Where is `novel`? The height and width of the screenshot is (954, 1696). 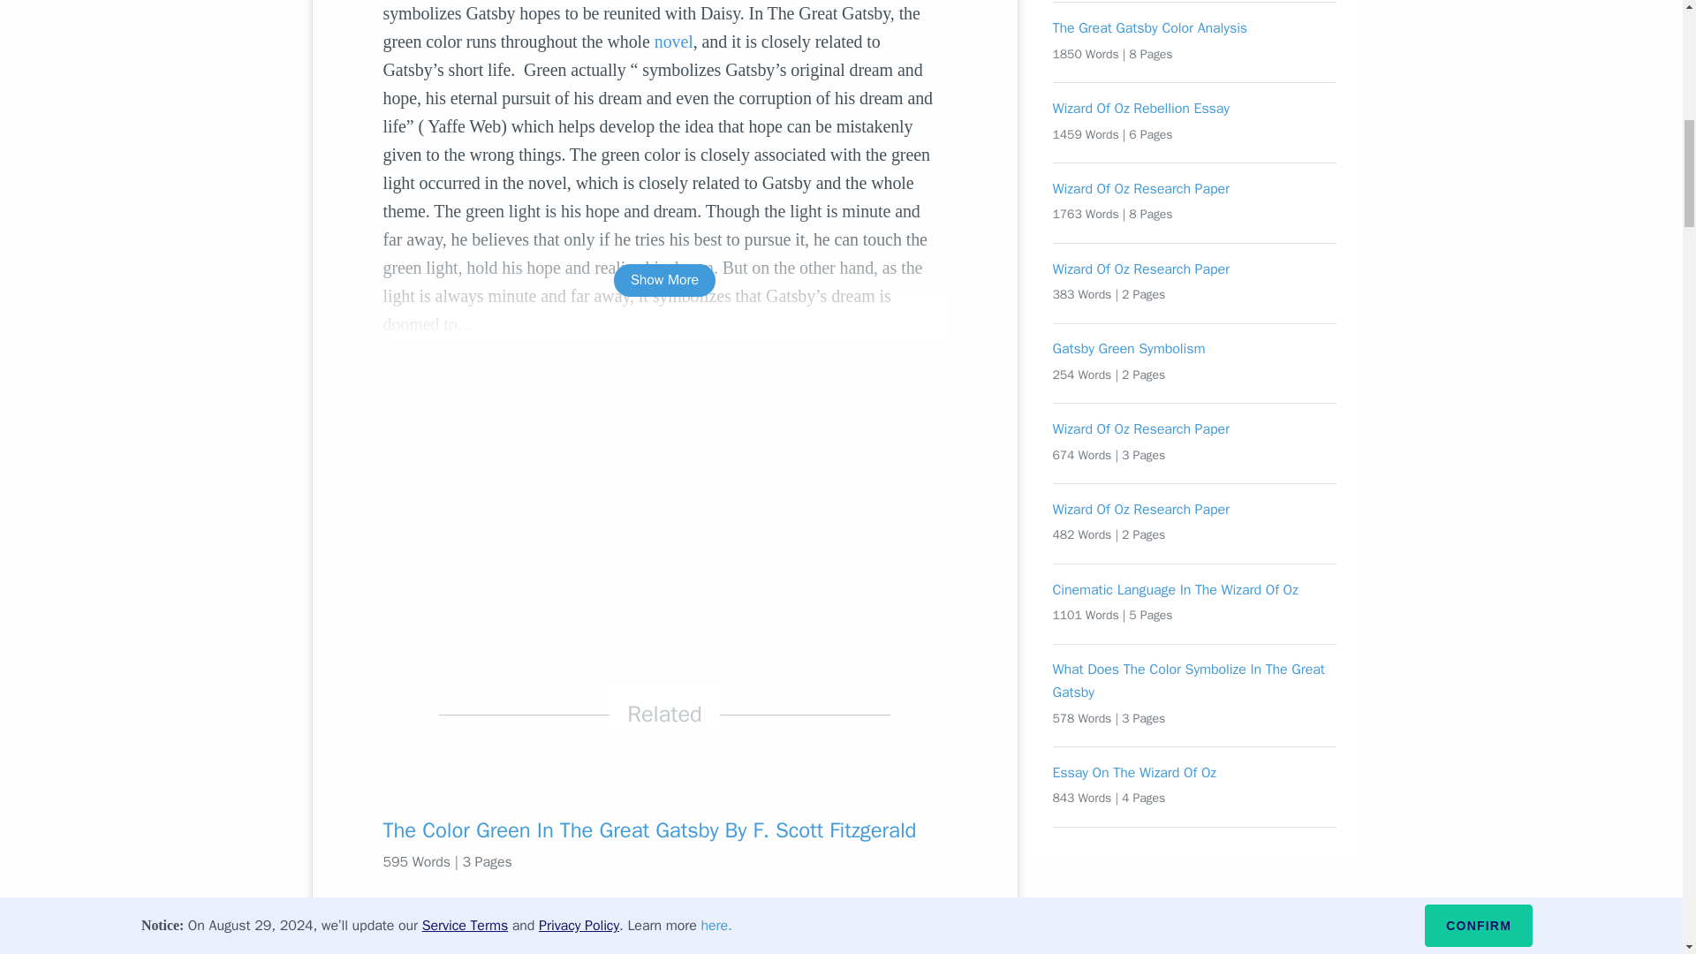 novel is located at coordinates (674, 41).